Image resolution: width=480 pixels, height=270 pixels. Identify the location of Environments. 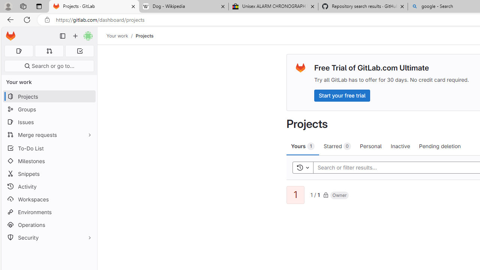
(49, 211).